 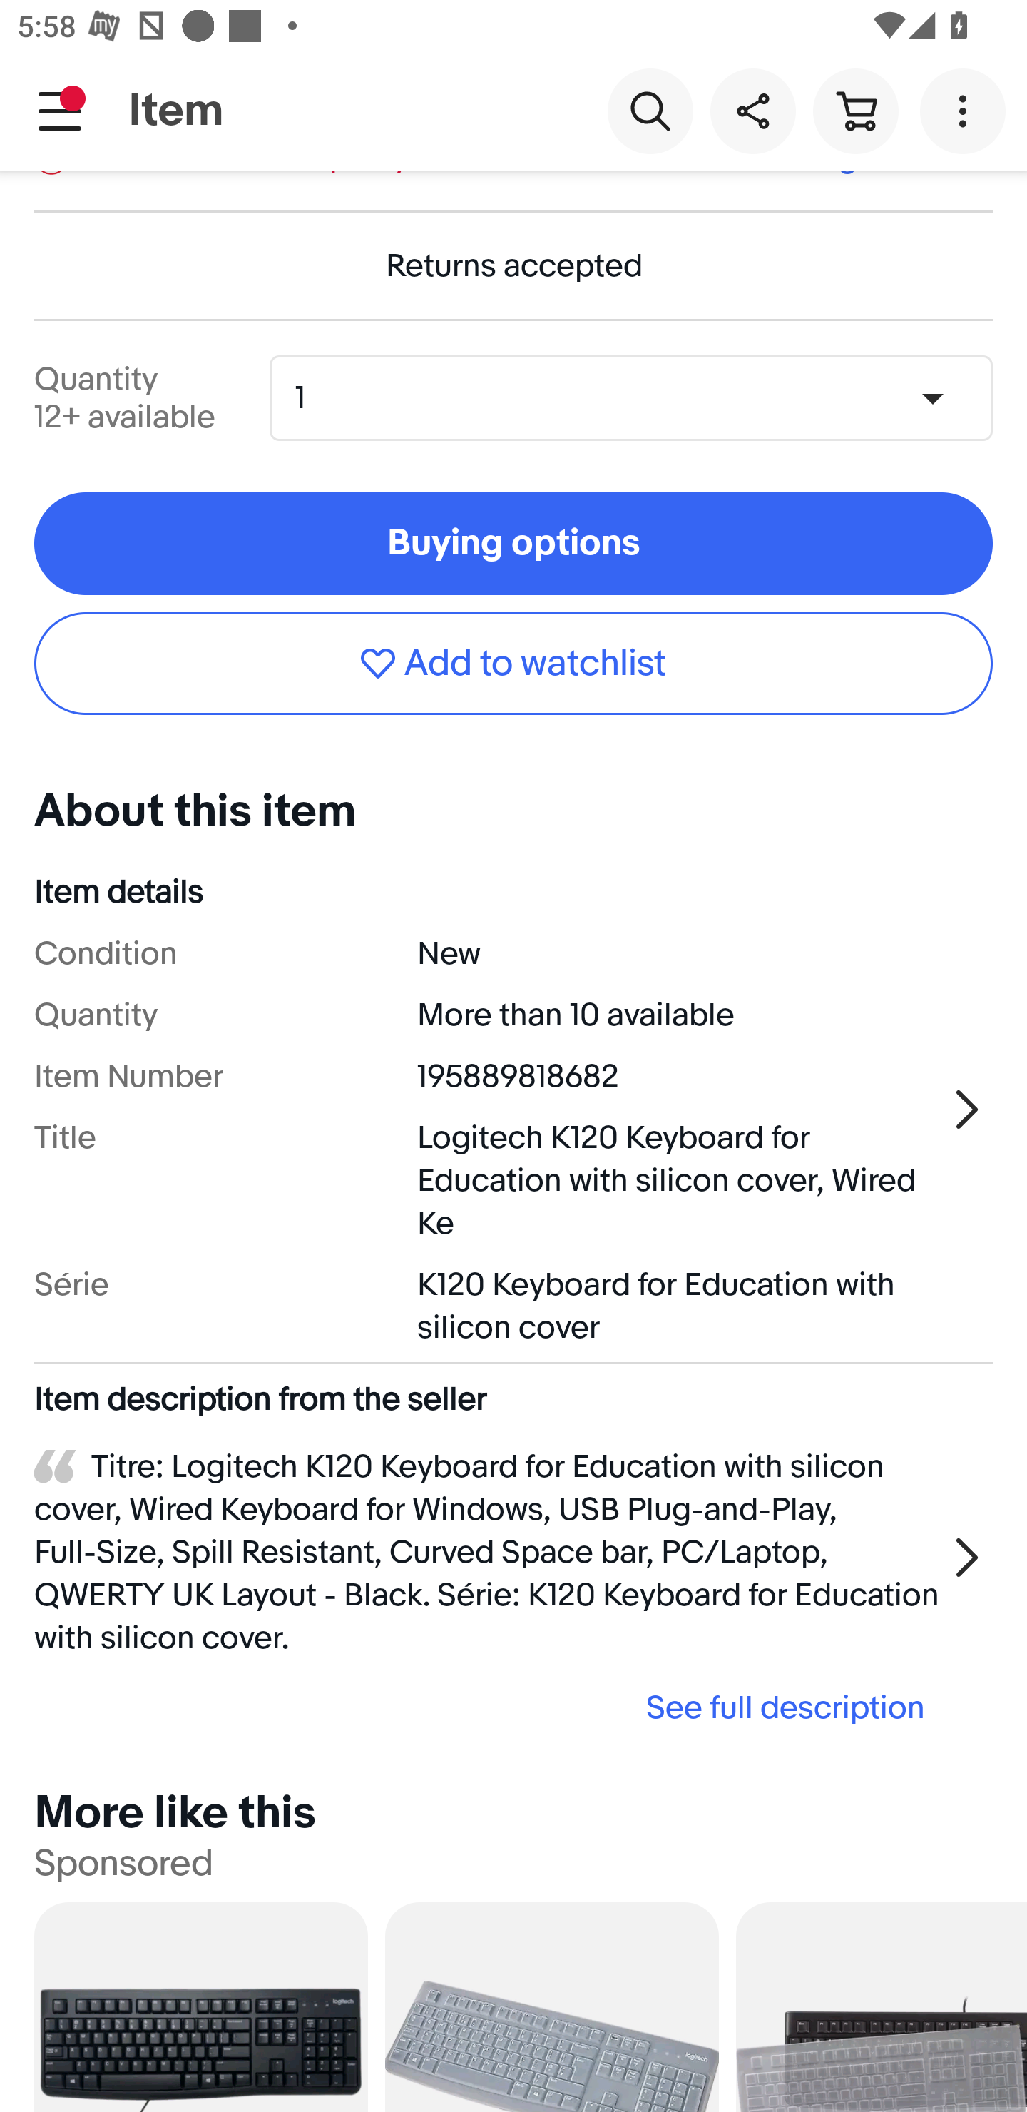 I want to click on Cart button shopping cart, so click(x=855, y=110).